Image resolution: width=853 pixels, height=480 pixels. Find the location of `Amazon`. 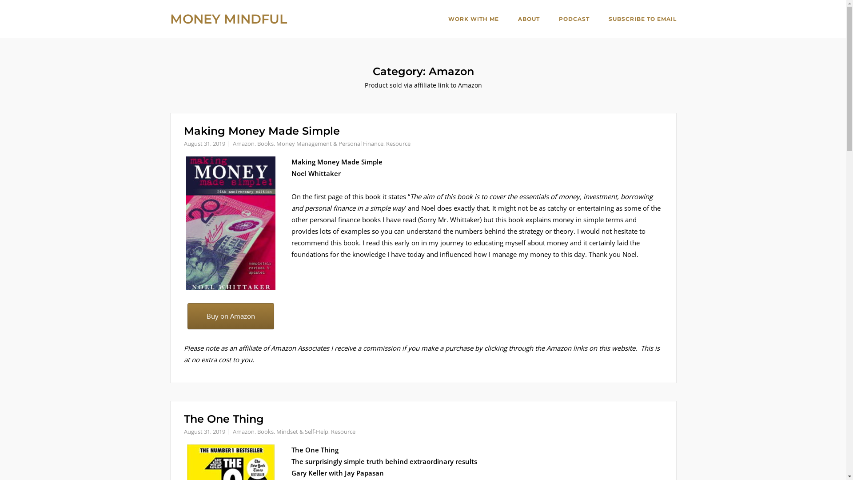

Amazon is located at coordinates (243, 432).